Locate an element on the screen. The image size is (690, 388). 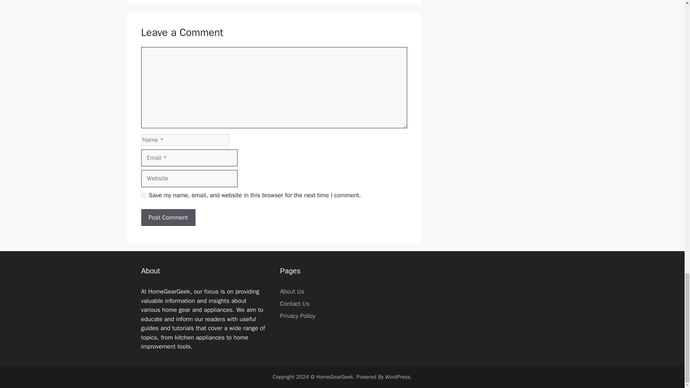
Post Comment is located at coordinates (168, 218).